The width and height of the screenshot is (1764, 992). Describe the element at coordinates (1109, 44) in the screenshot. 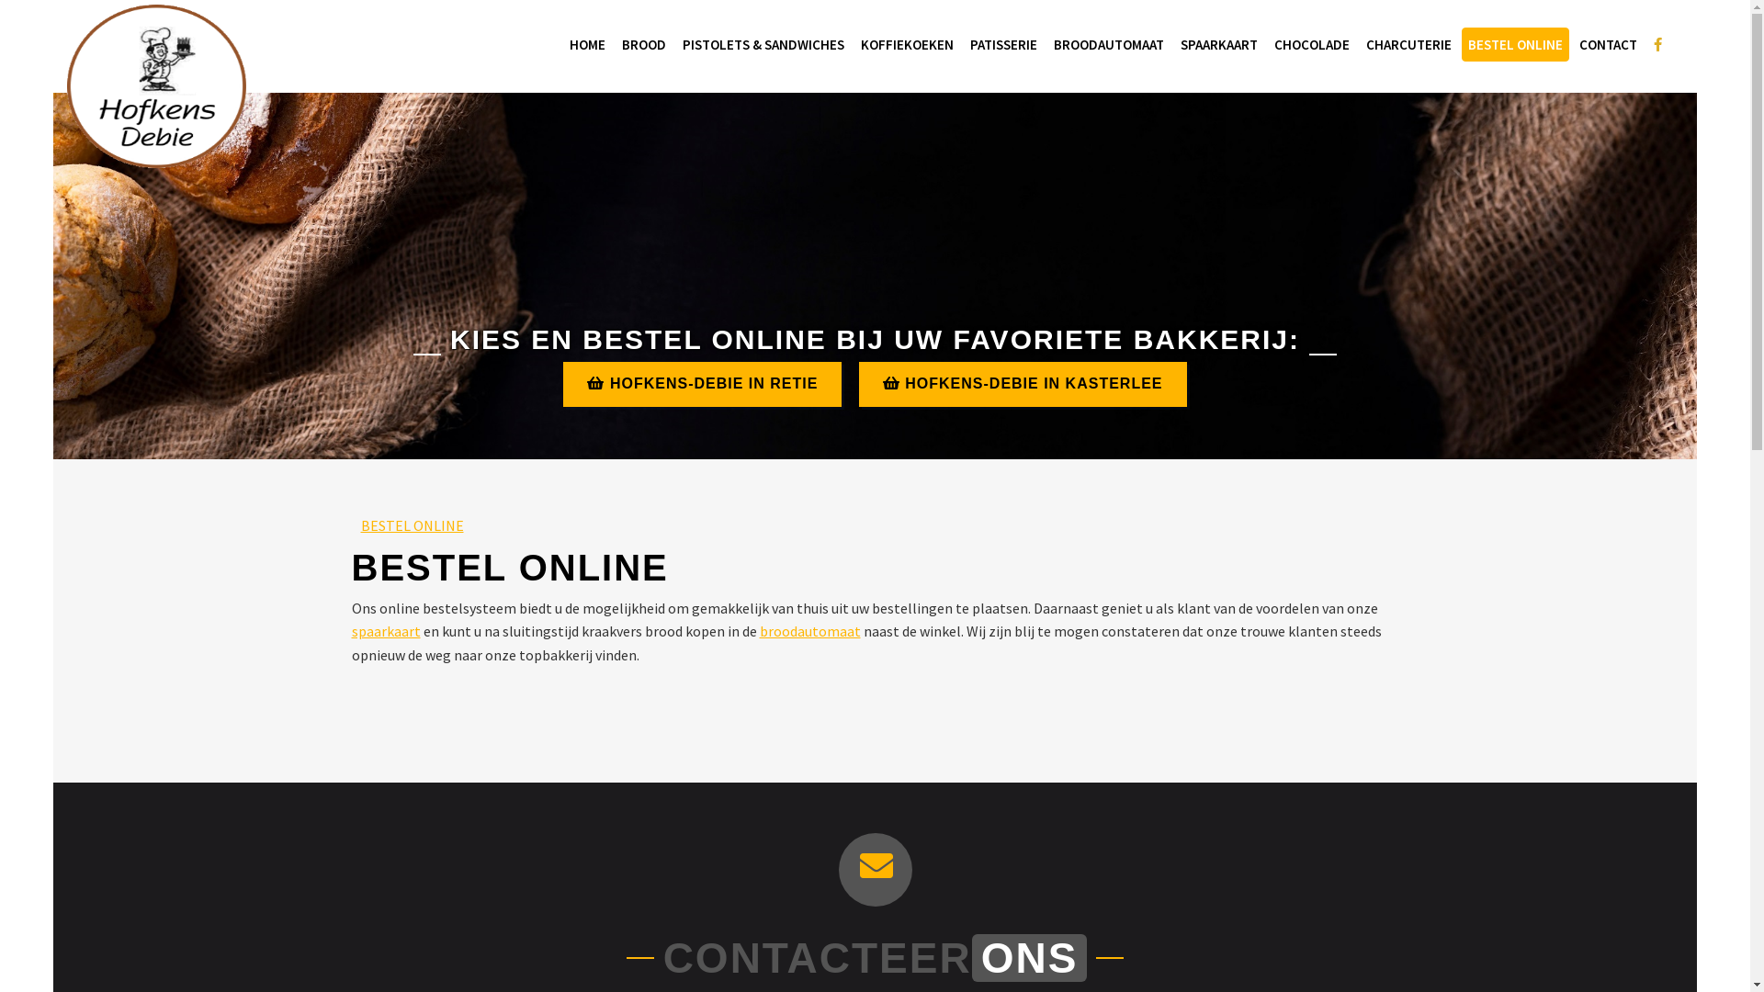

I see `BROODAUTOMAAT` at that location.